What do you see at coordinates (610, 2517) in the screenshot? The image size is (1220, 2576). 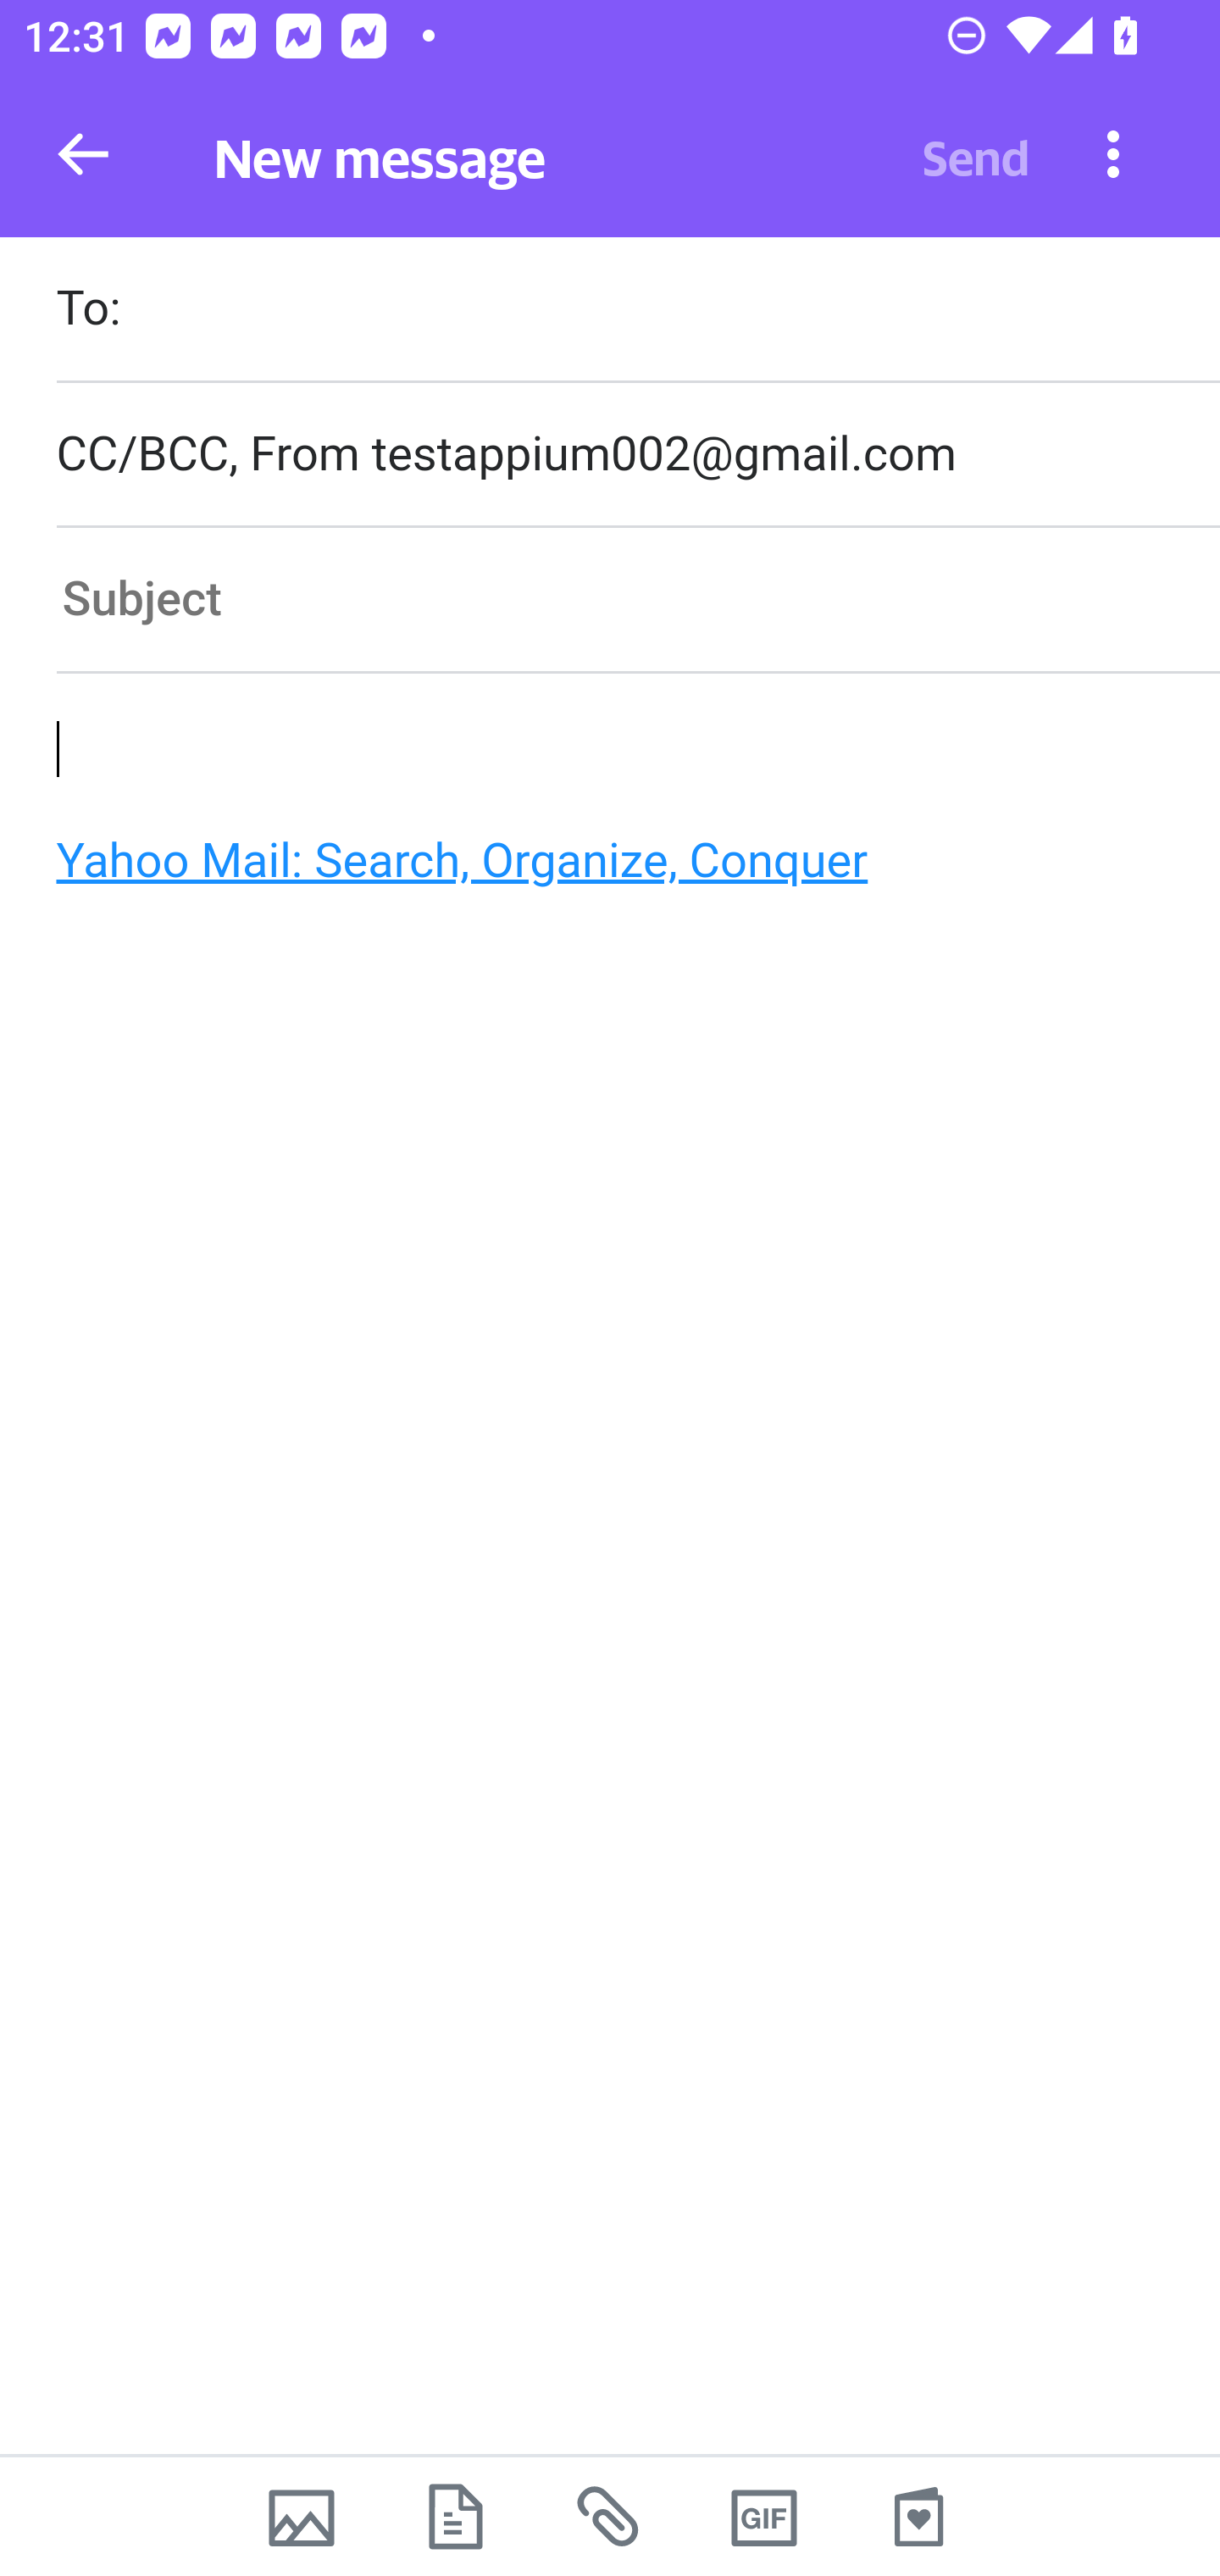 I see `Recent attachments from mail` at bounding box center [610, 2517].